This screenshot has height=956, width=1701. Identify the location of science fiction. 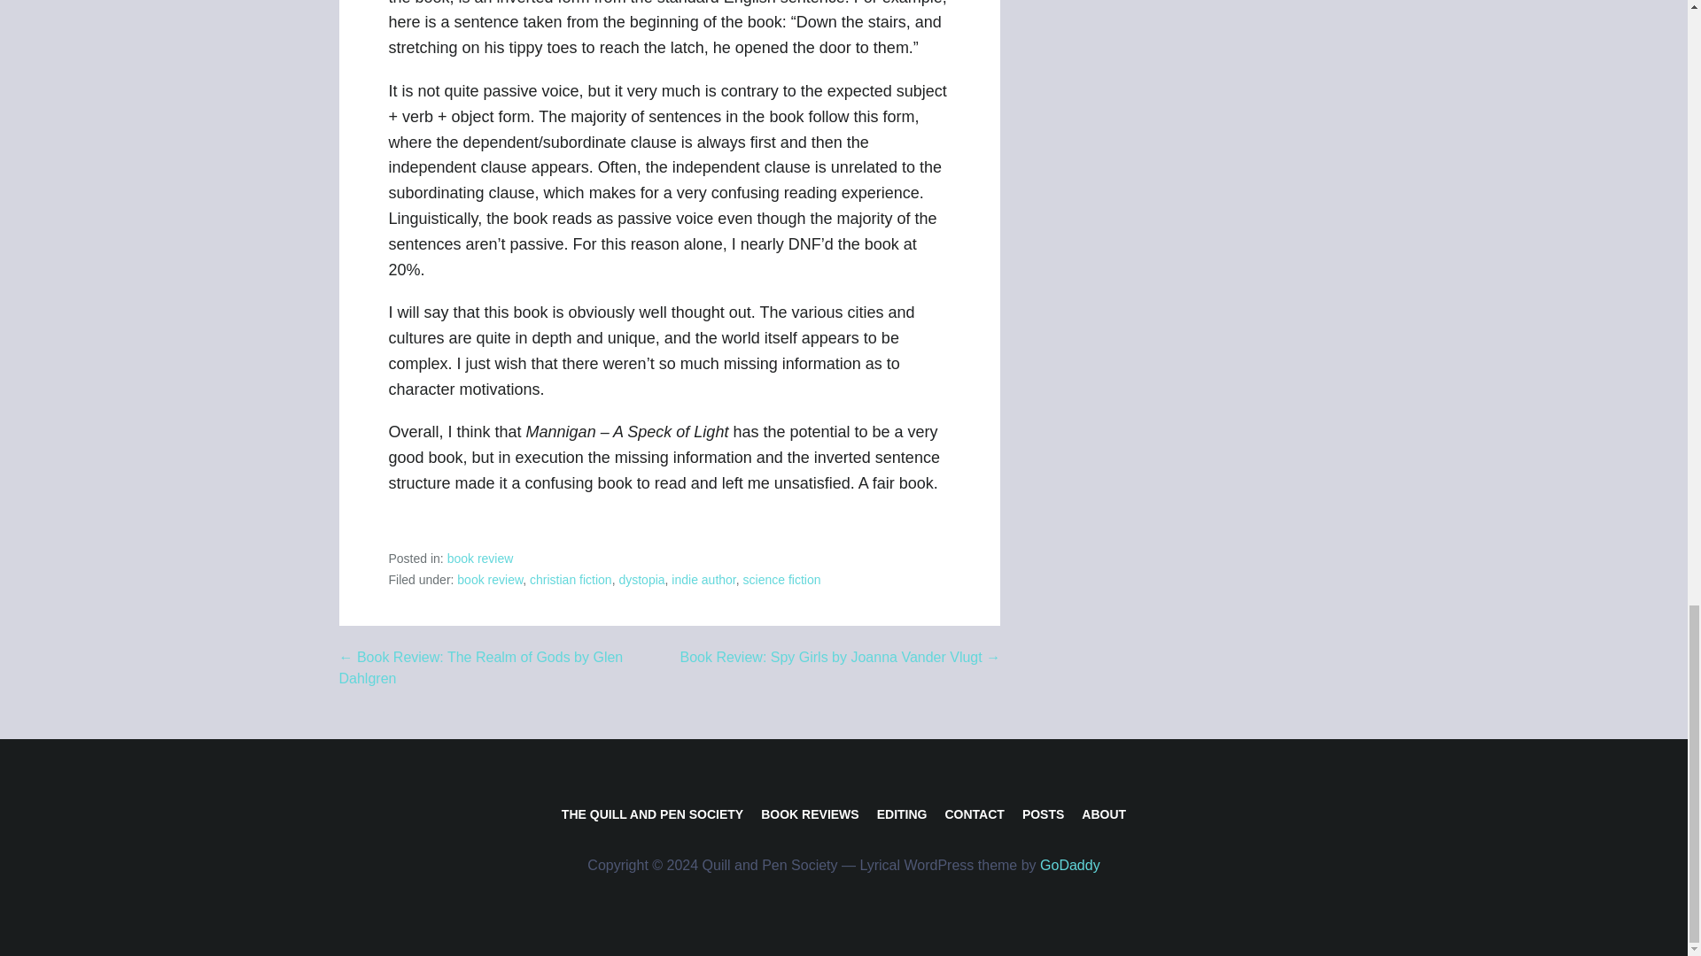
(782, 579).